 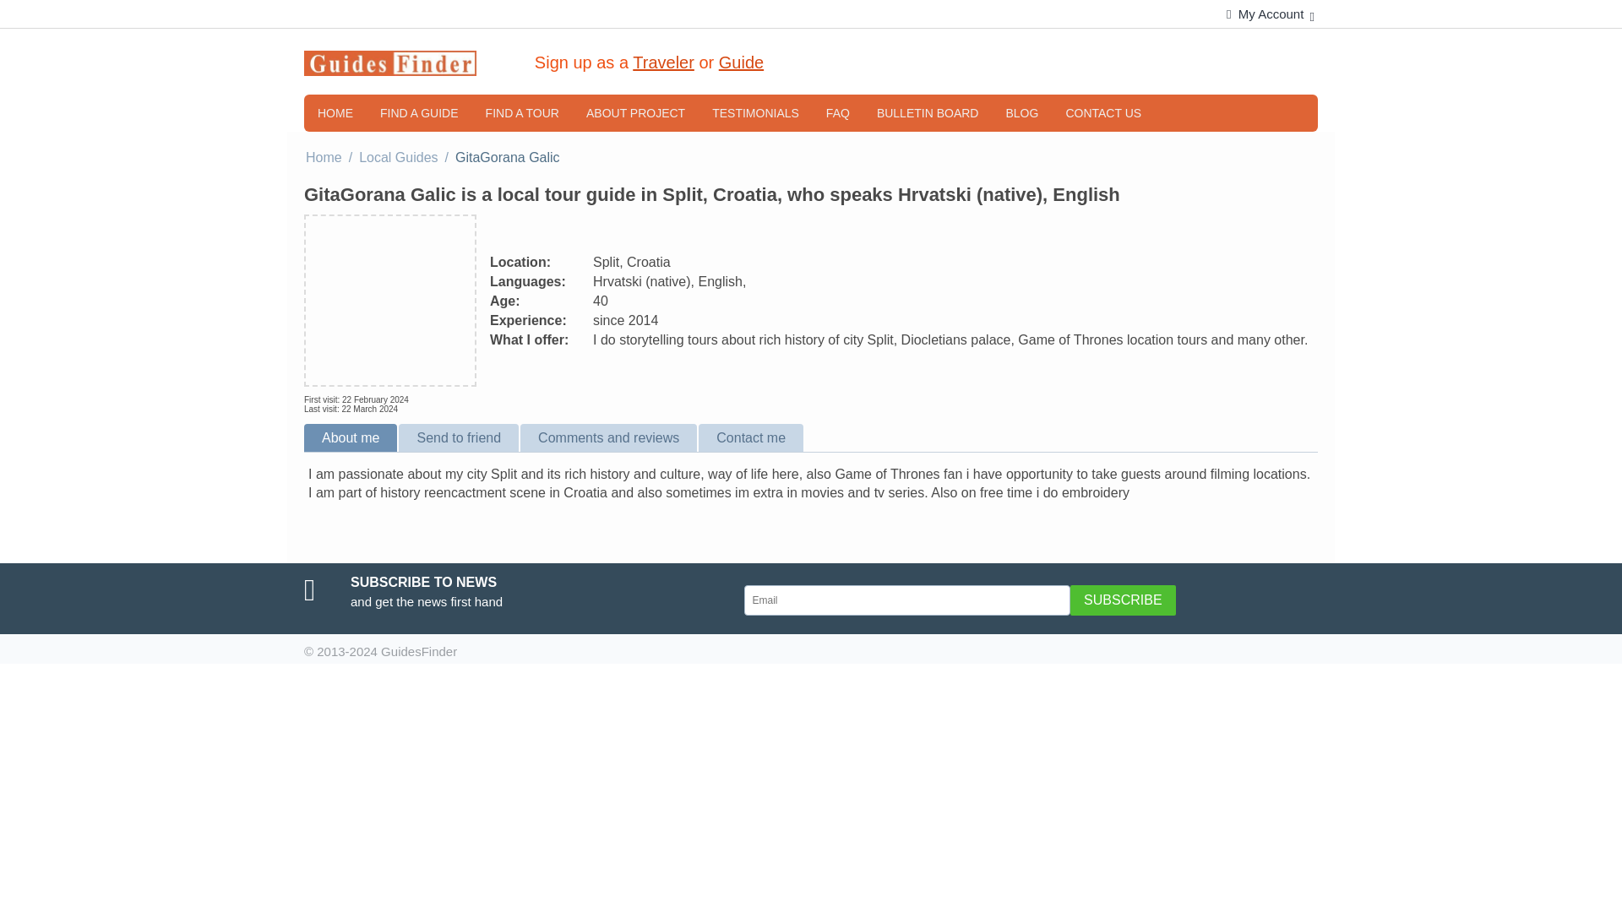 I want to click on Send to friend, so click(x=460, y=437).